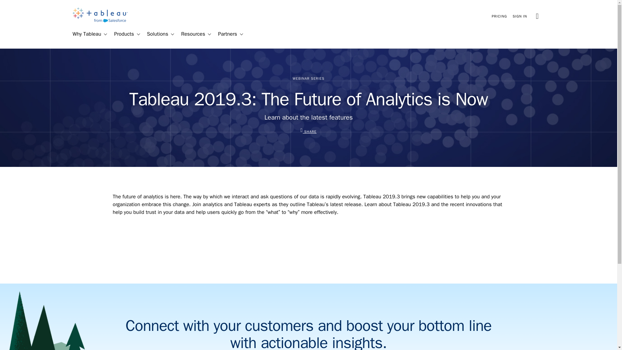 The width and height of the screenshot is (622, 350). Describe the element at coordinates (155, 34) in the screenshot. I see `Solutions` at that location.